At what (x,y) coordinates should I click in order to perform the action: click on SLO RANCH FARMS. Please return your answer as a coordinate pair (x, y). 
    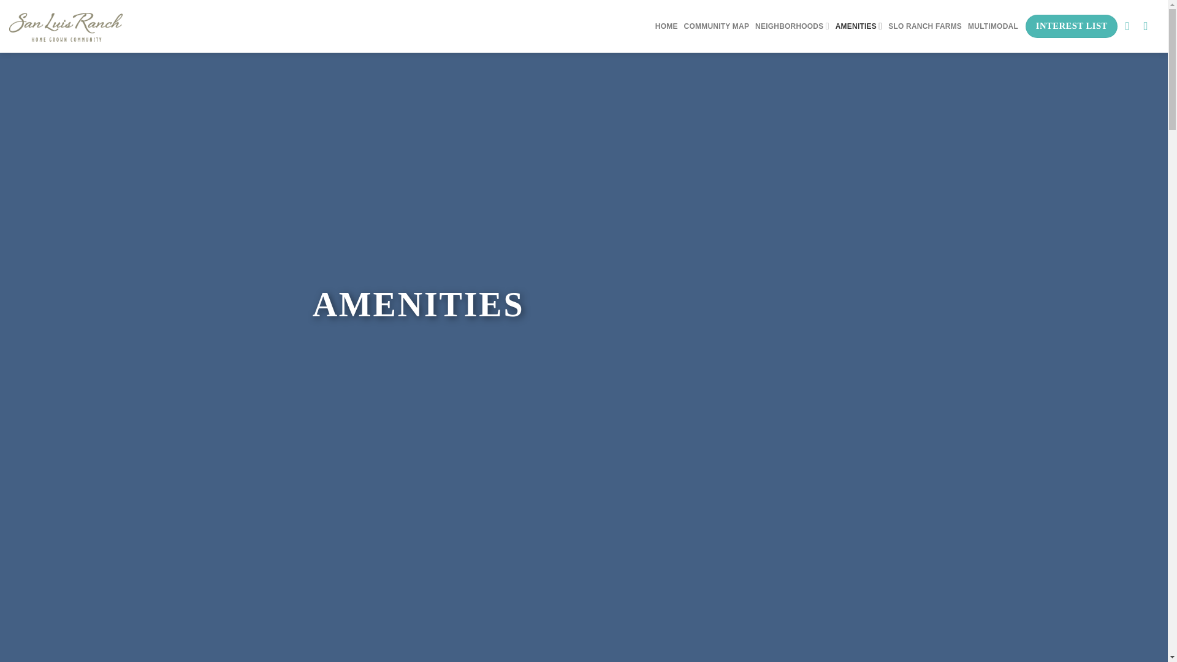
    Looking at the image, I should click on (924, 26).